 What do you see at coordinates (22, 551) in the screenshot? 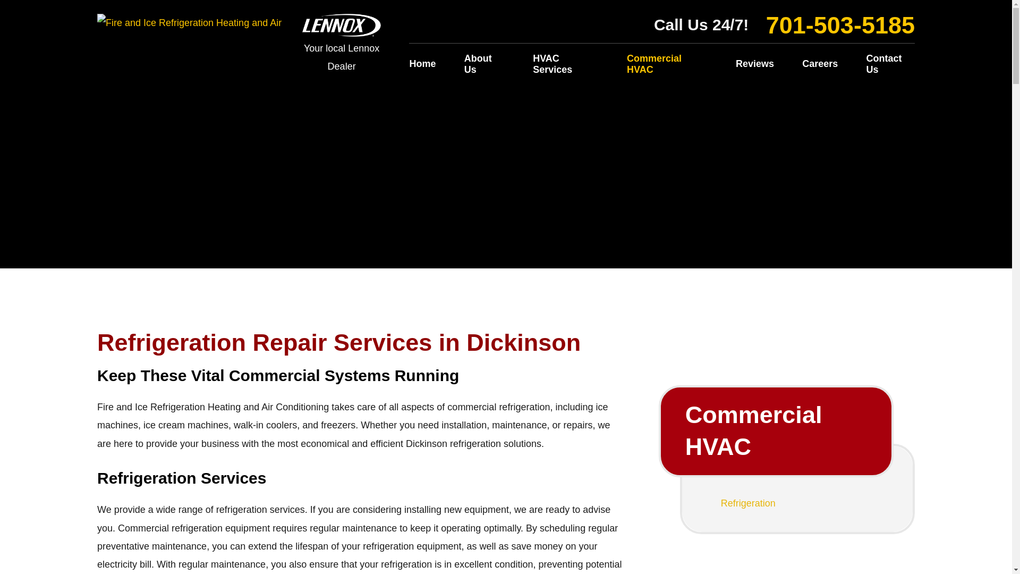
I see `Open the accessibility options menu` at bounding box center [22, 551].